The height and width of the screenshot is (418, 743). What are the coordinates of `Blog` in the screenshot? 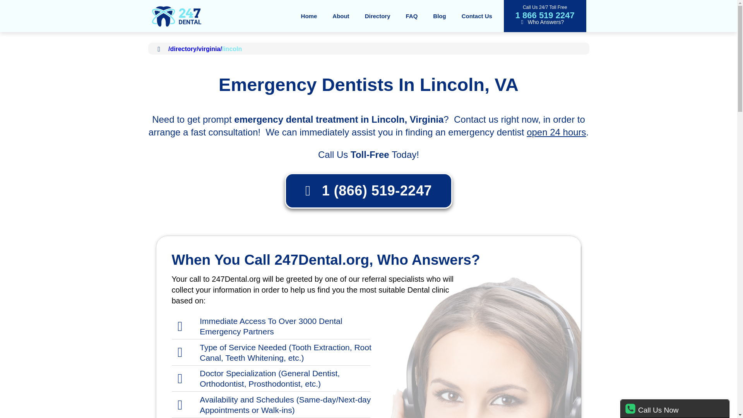 It's located at (439, 15).